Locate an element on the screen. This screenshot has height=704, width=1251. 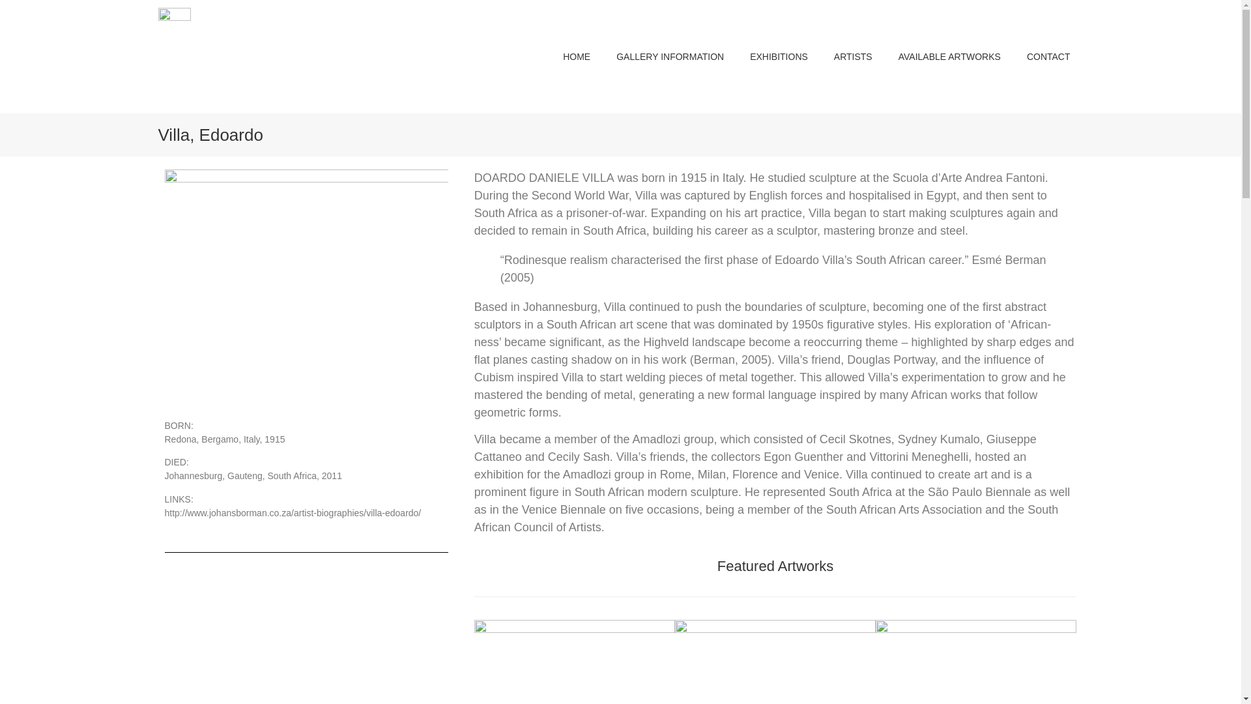
ARTISTS is located at coordinates (853, 56).